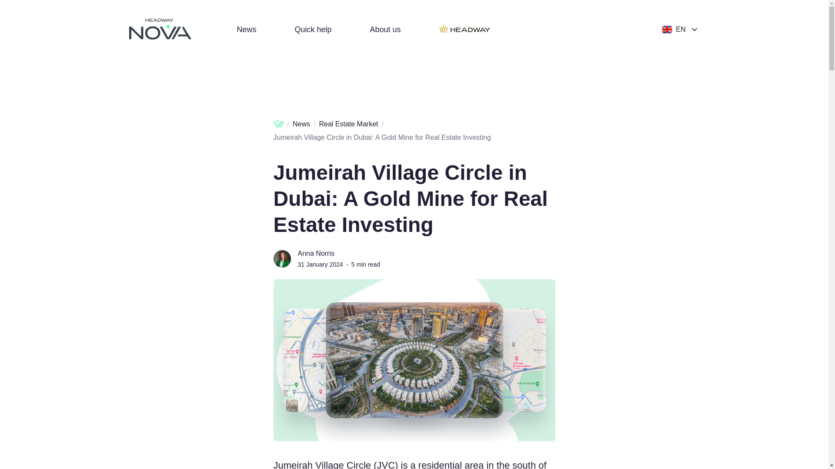 The image size is (835, 469). What do you see at coordinates (278, 124) in the screenshot?
I see `Home` at bounding box center [278, 124].